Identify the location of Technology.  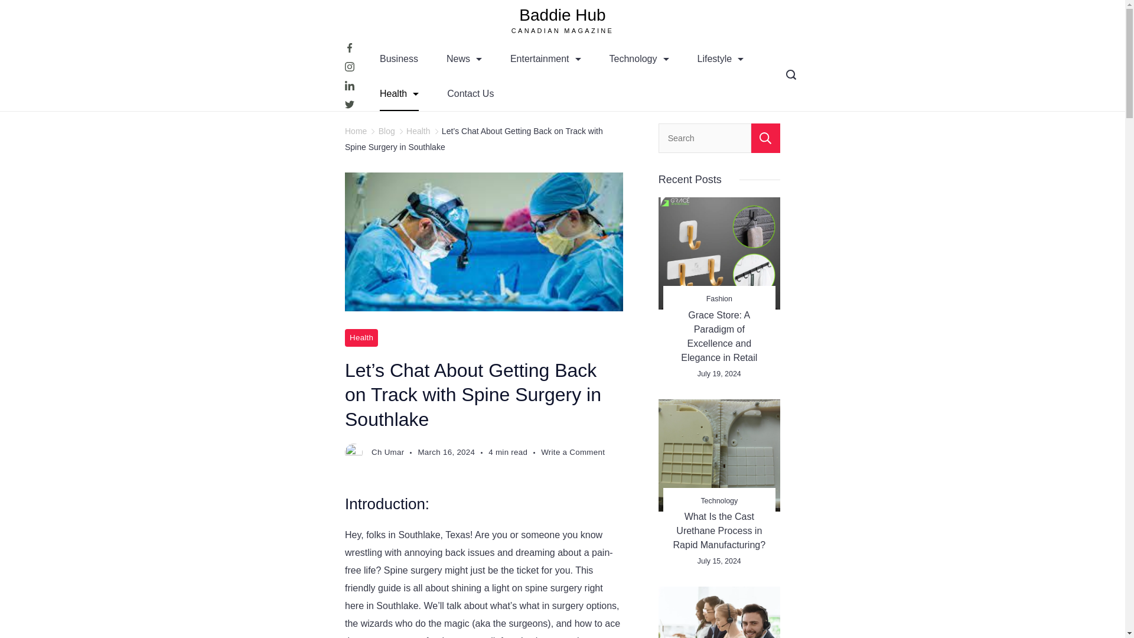
(639, 58).